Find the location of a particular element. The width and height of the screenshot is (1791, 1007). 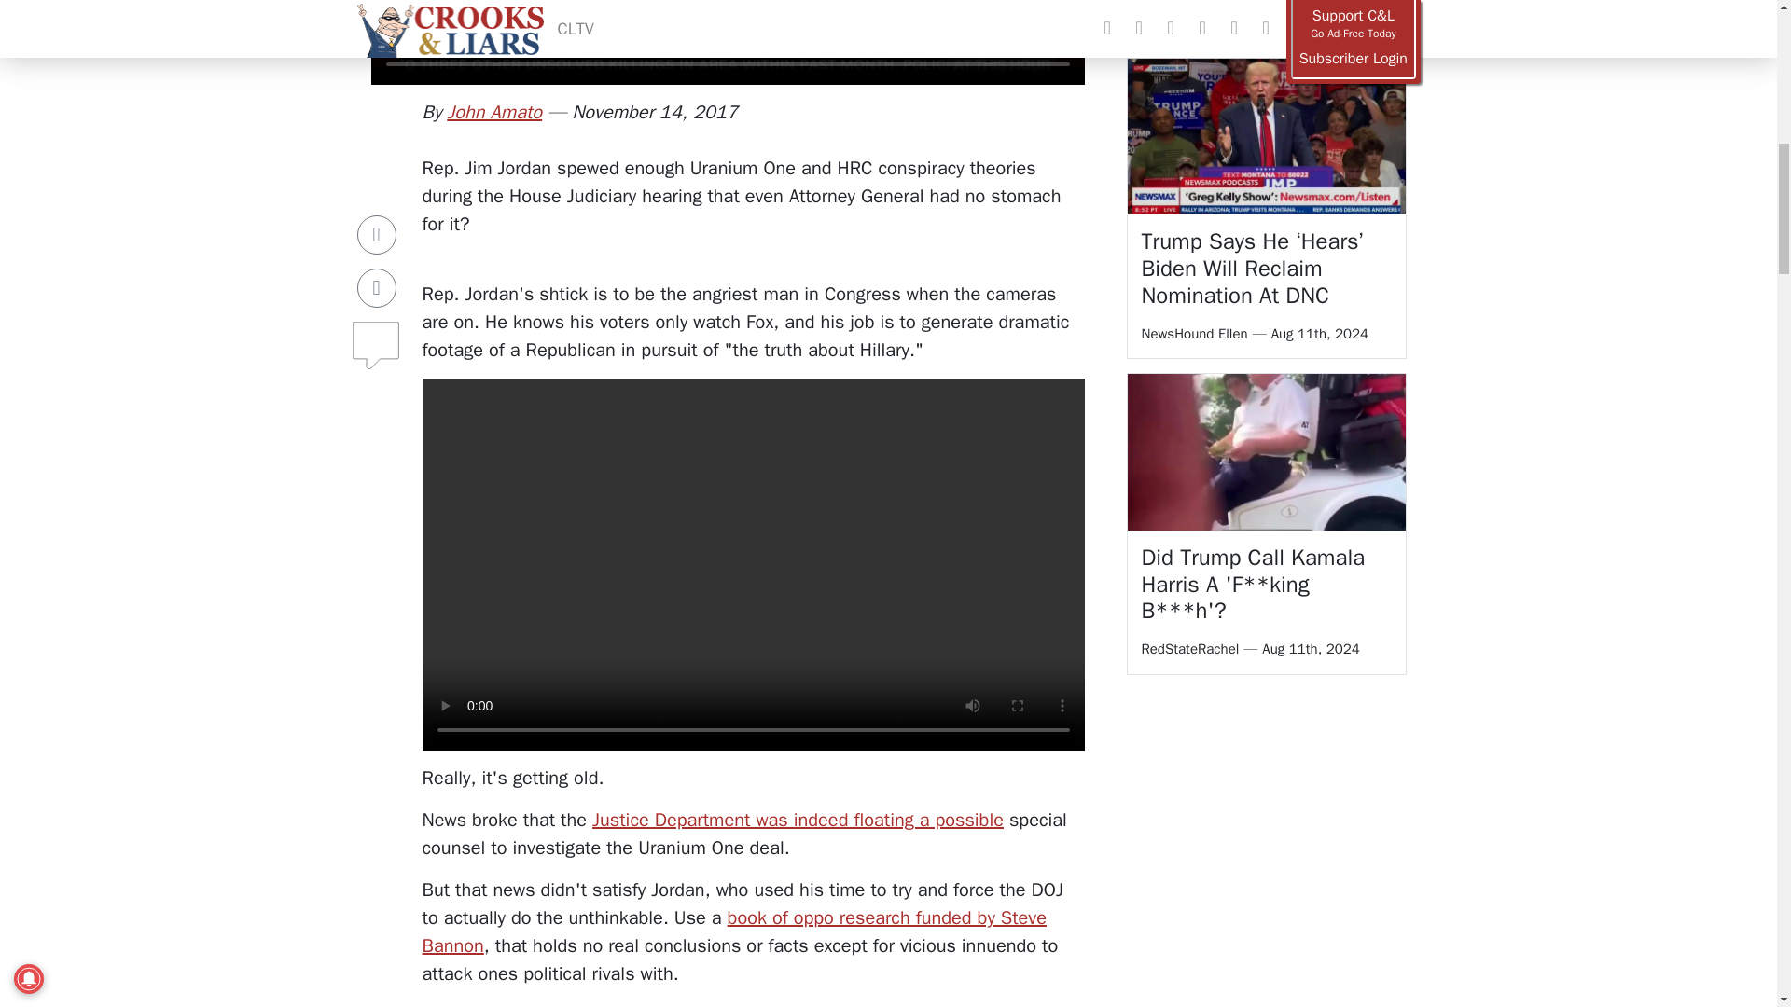

John Amato is located at coordinates (494, 112).